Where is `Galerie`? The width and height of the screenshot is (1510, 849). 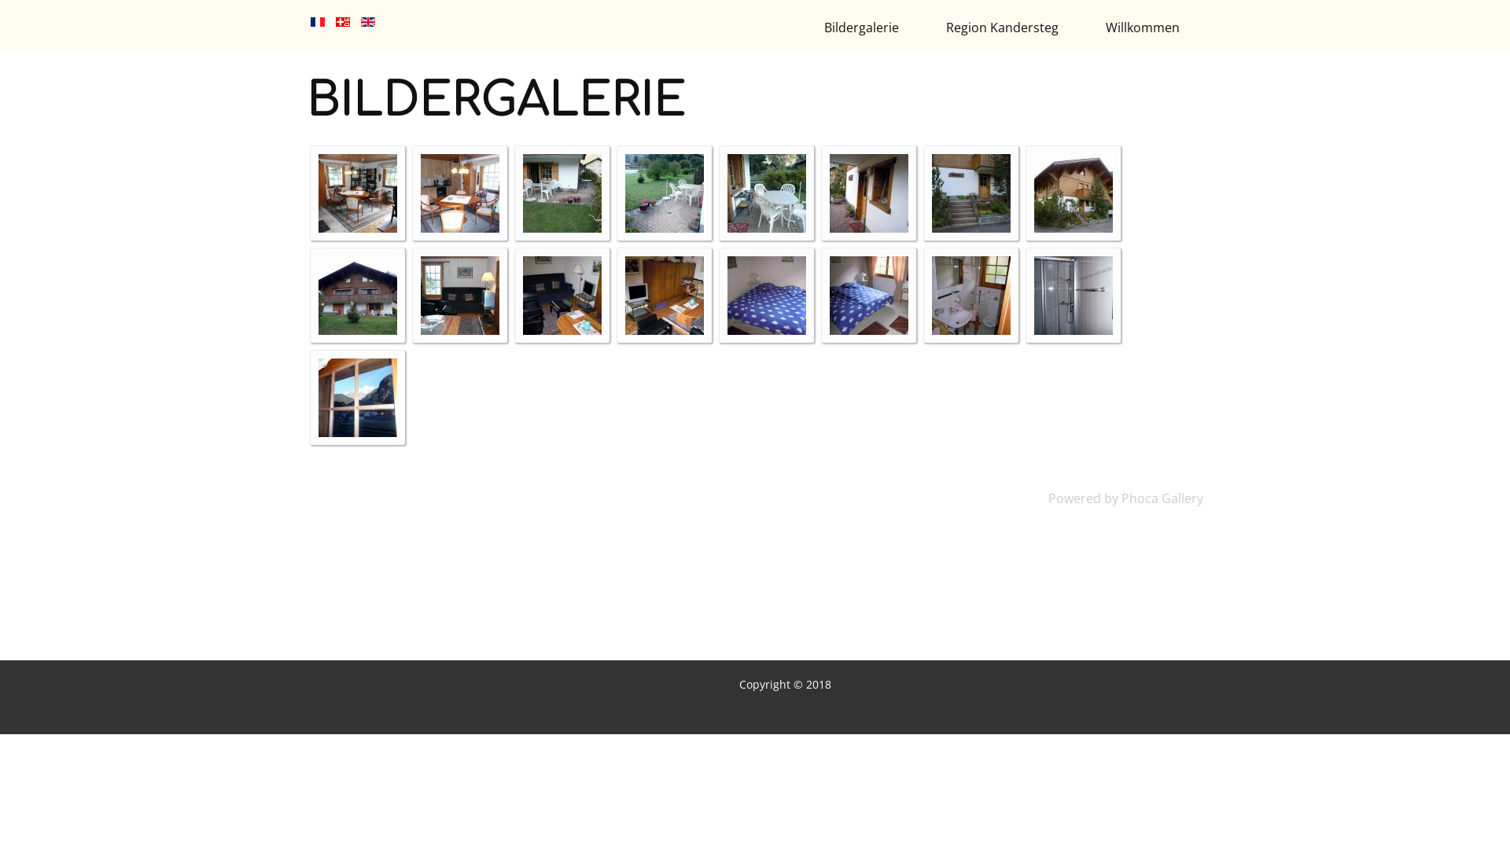 Galerie is located at coordinates (562, 228).